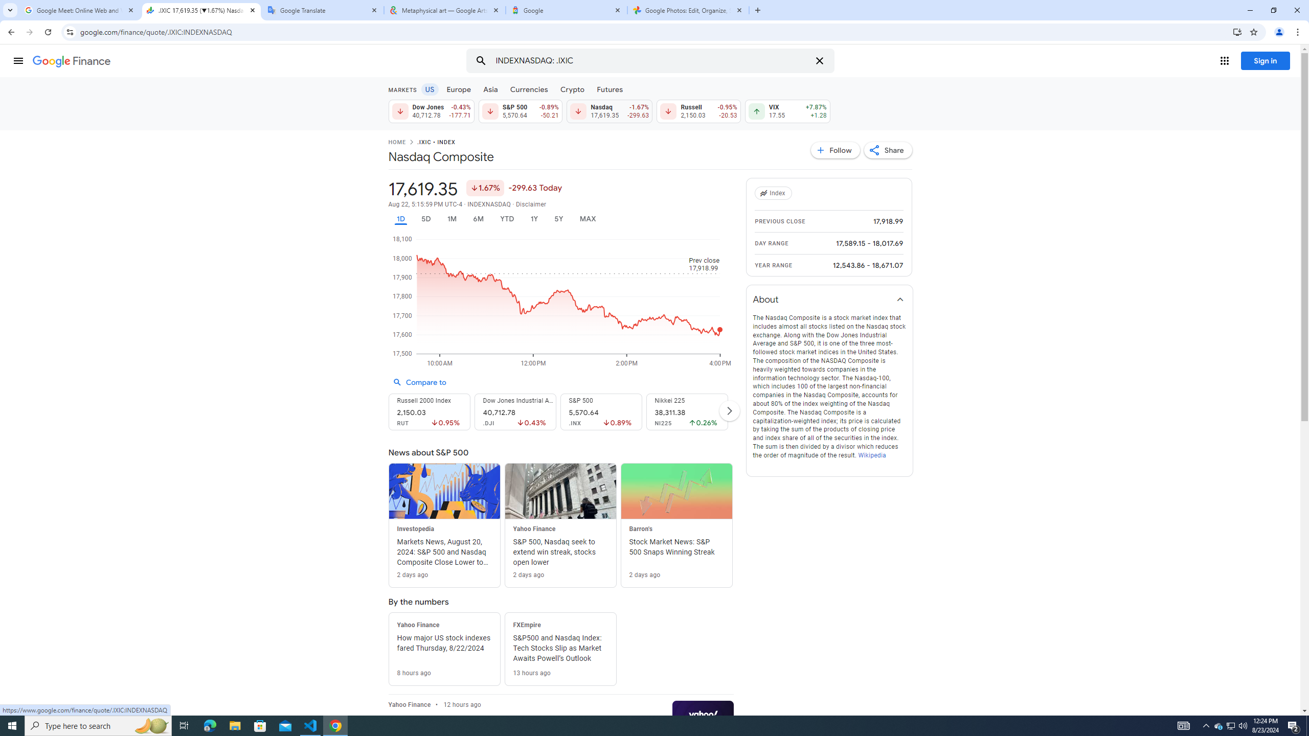 This screenshot has width=1309, height=736. What do you see at coordinates (529, 89) in the screenshot?
I see `Currencies` at bounding box center [529, 89].